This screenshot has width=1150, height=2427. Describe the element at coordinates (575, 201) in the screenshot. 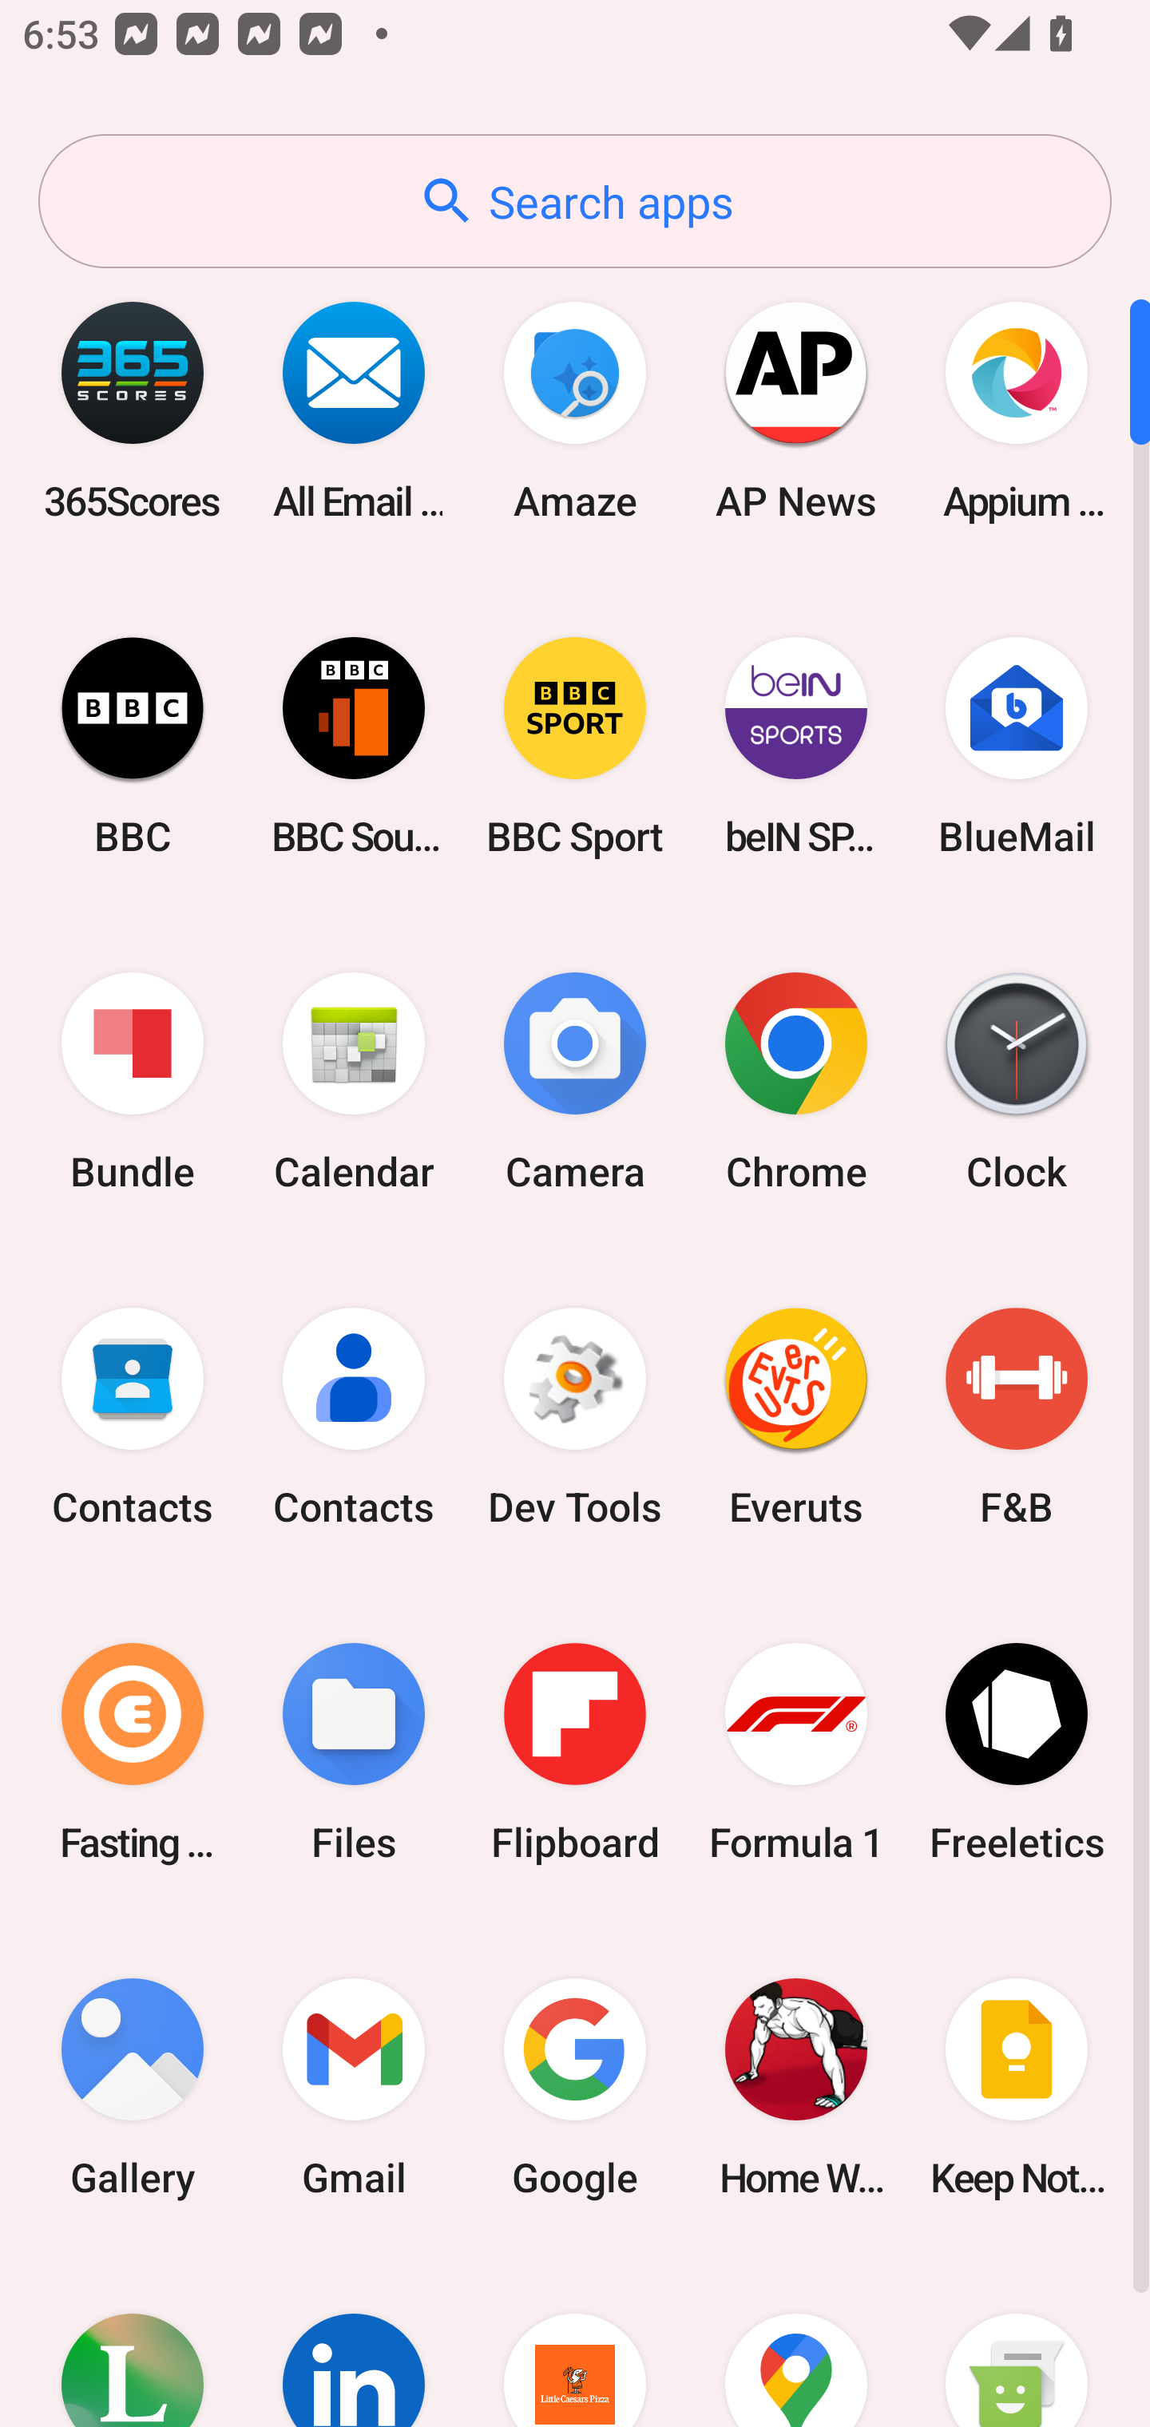

I see `  Search apps` at that location.